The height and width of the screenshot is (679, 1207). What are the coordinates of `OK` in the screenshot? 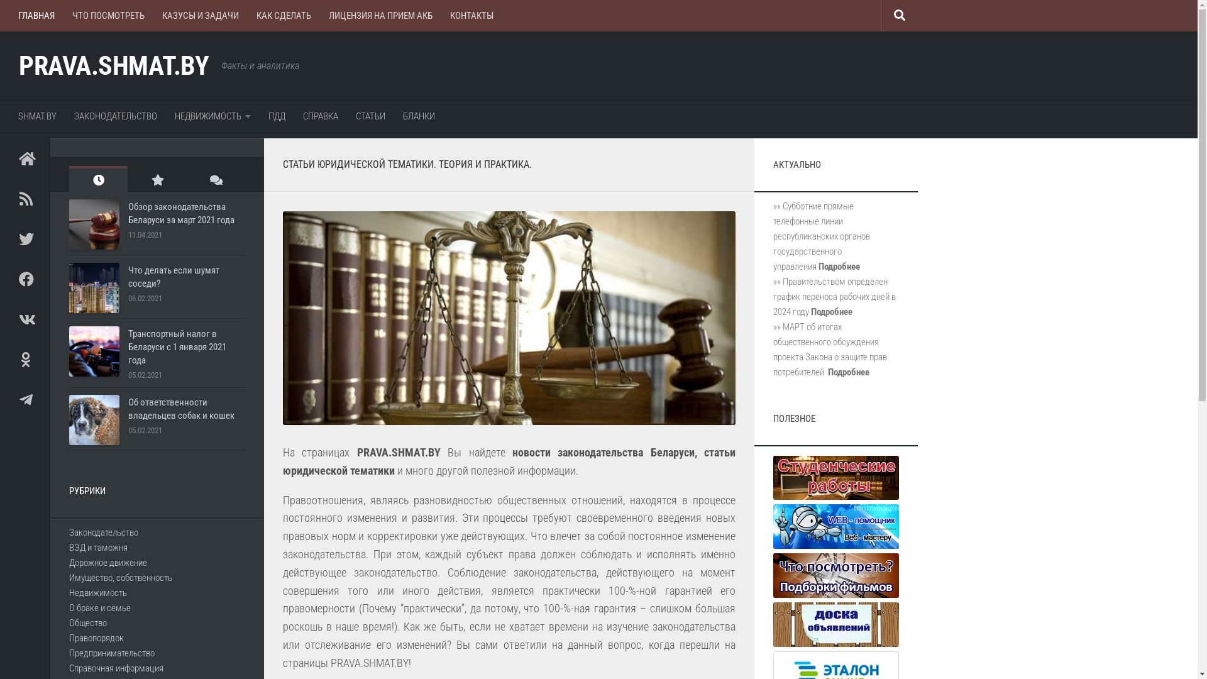 It's located at (25, 360).